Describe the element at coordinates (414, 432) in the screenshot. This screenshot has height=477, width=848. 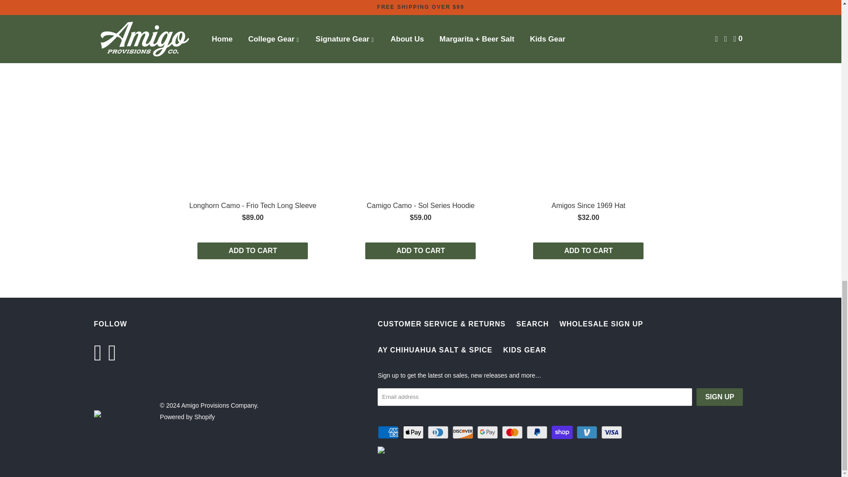
I see `Apple Pay` at that location.